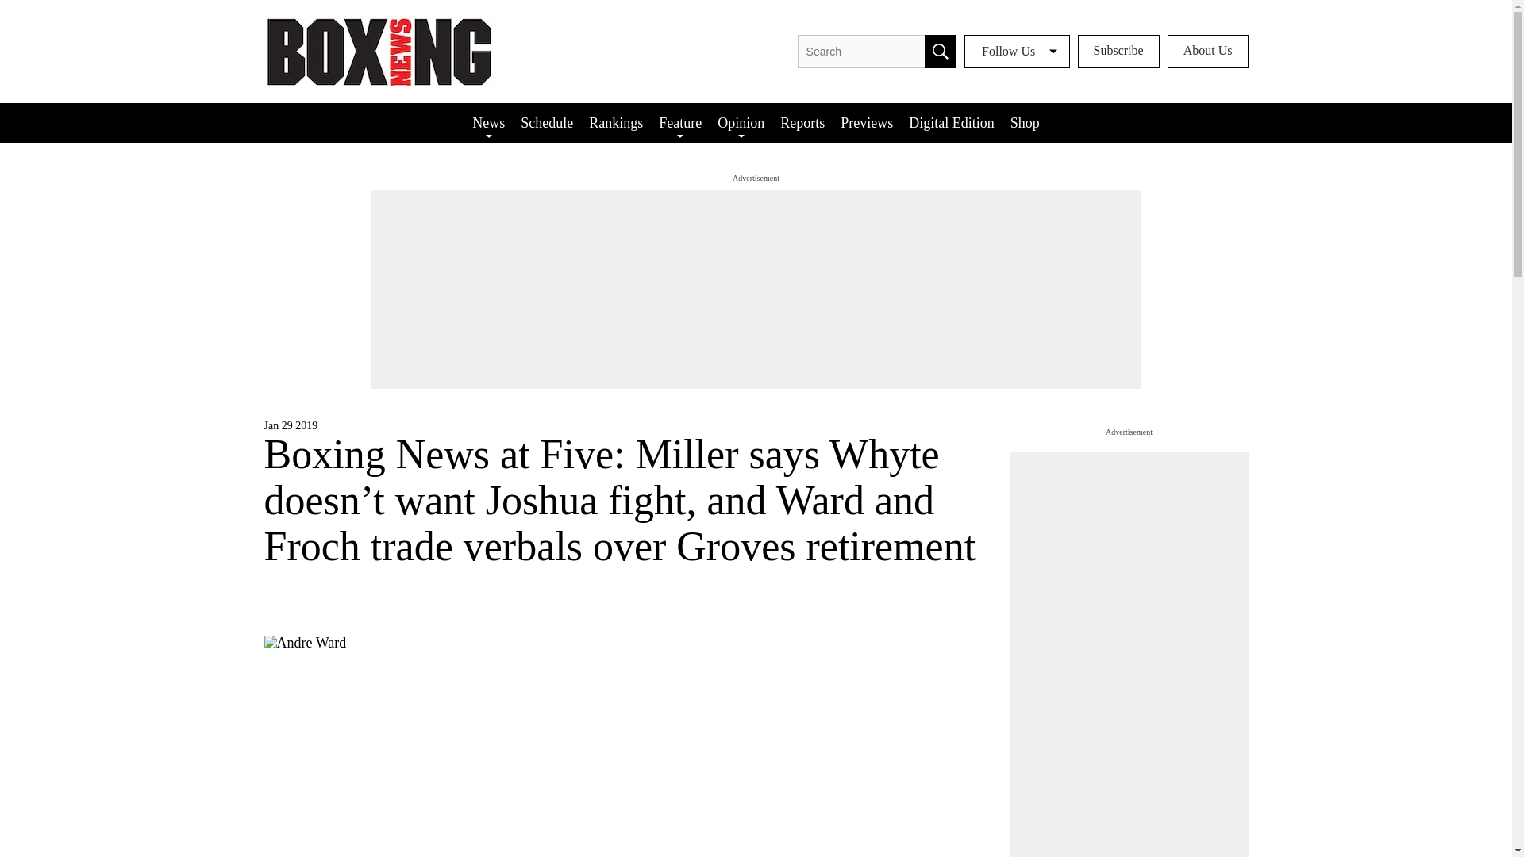 This screenshot has width=1524, height=857. I want to click on Opinion, so click(741, 122).